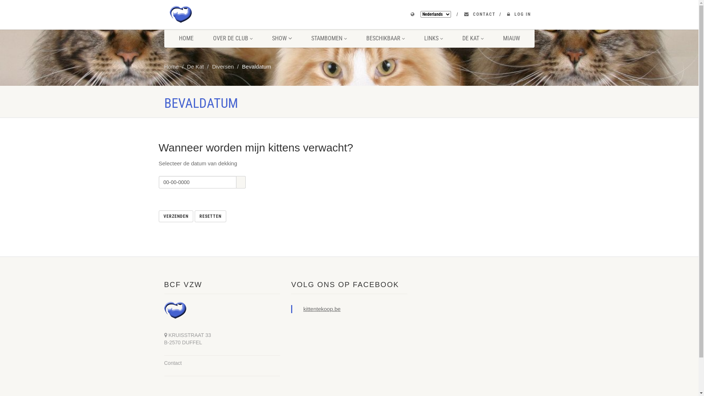 The height and width of the screenshot is (396, 704). Describe the element at coordinates (173, 363) in the screenshot. I see `Contact` at that location.